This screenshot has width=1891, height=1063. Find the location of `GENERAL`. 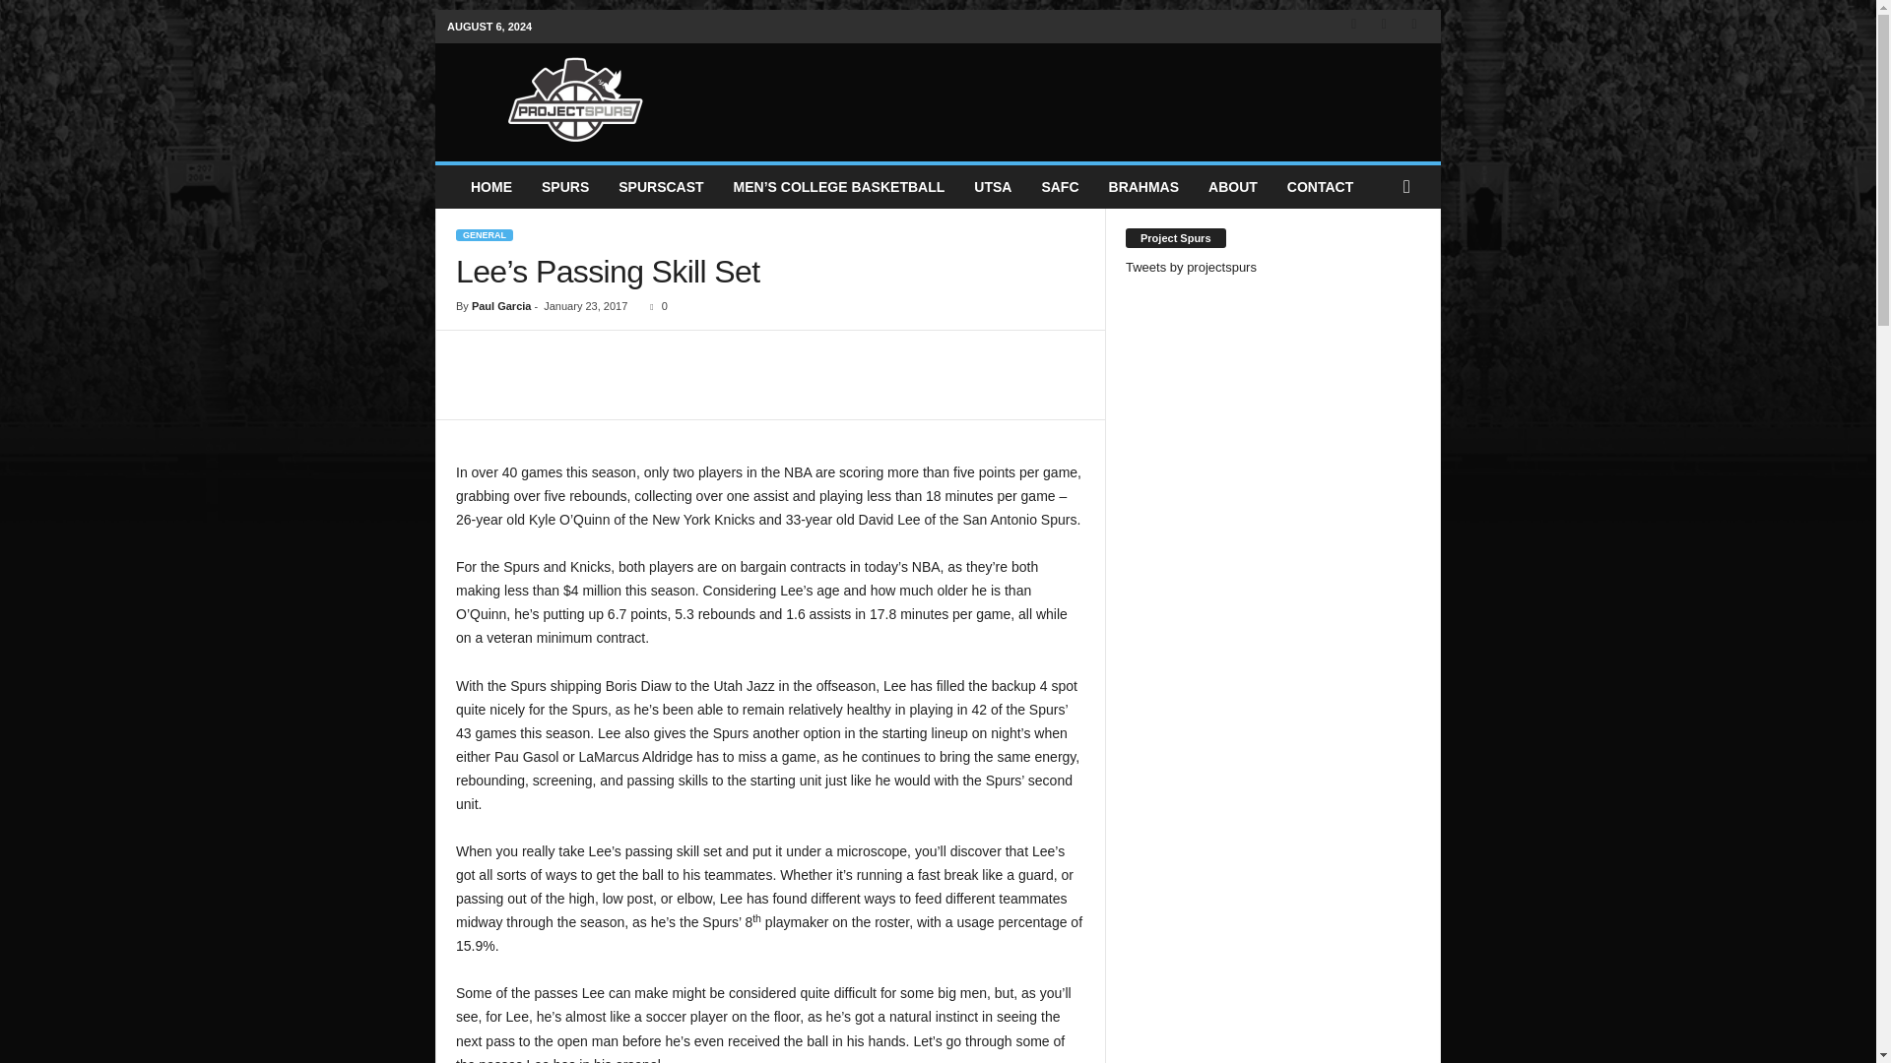

GENERAL is located at coordinates (484, 235).